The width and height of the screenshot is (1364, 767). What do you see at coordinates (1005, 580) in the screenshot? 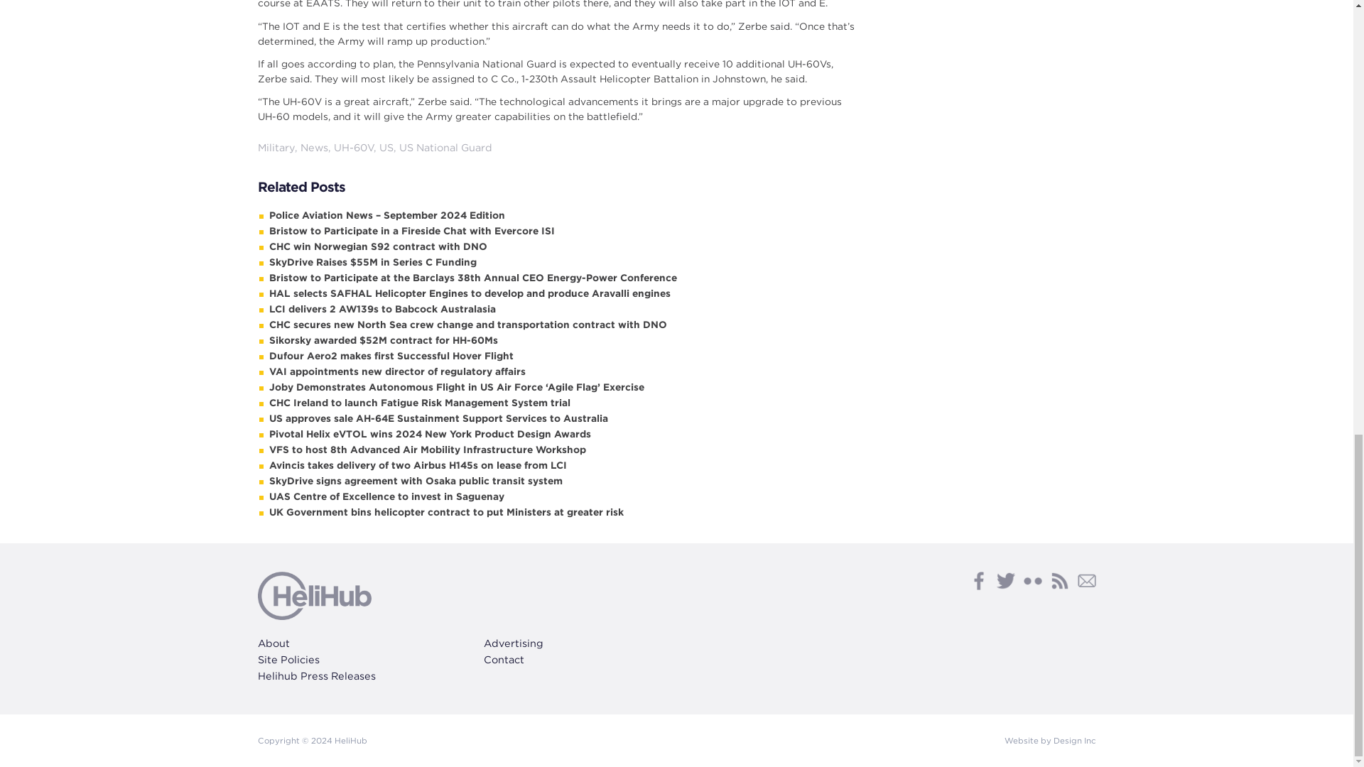
I see `Twitter` at bounding box center [1005, 580].